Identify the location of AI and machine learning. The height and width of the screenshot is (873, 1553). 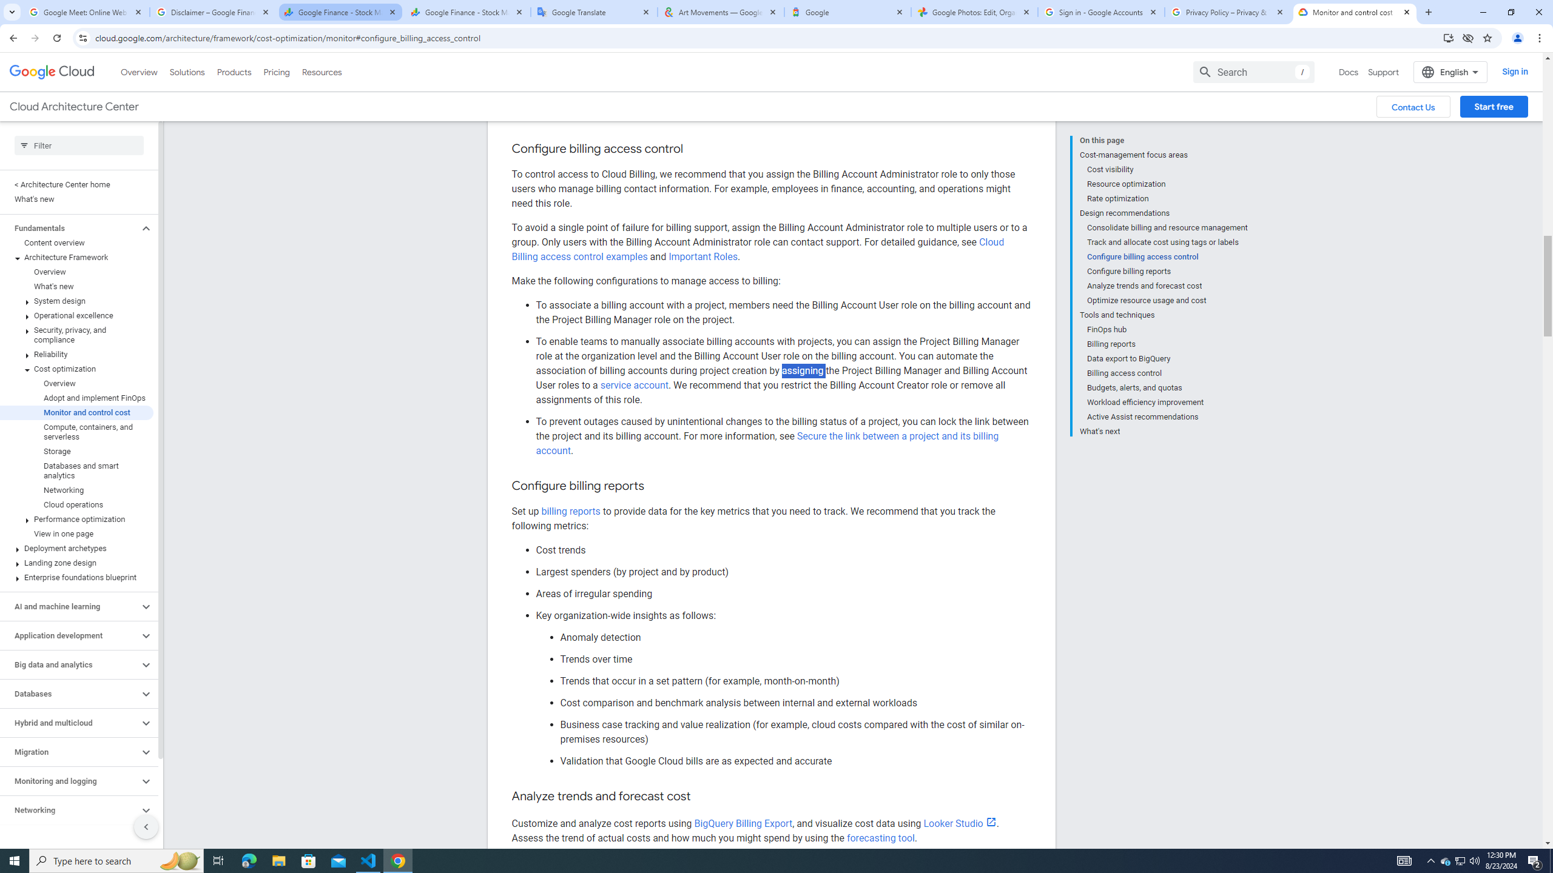
(69, 554).